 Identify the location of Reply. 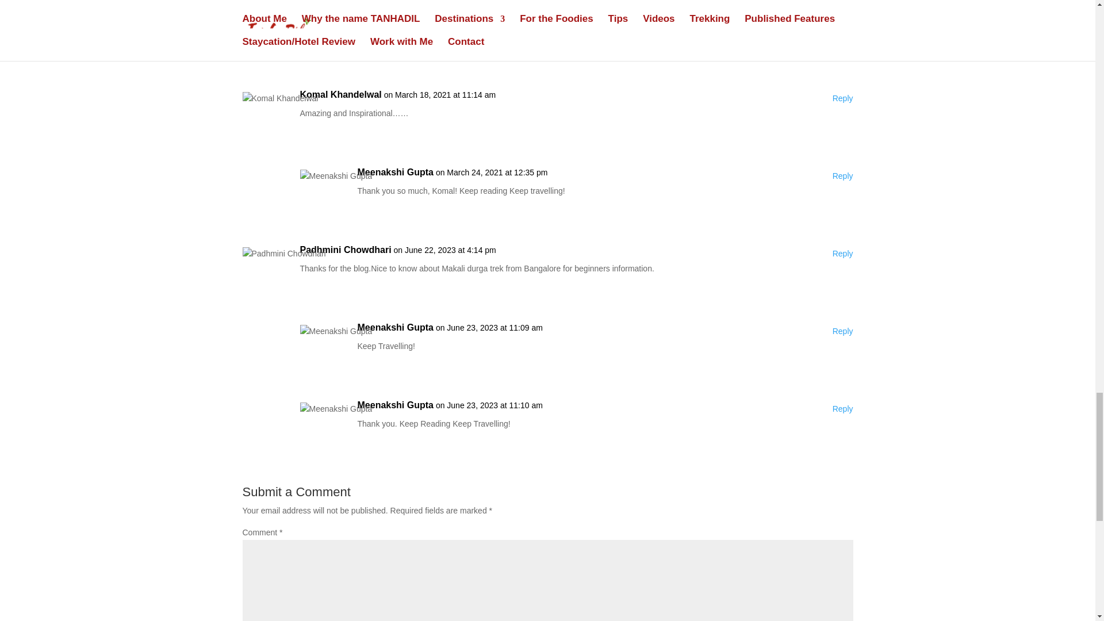
(843, 21).